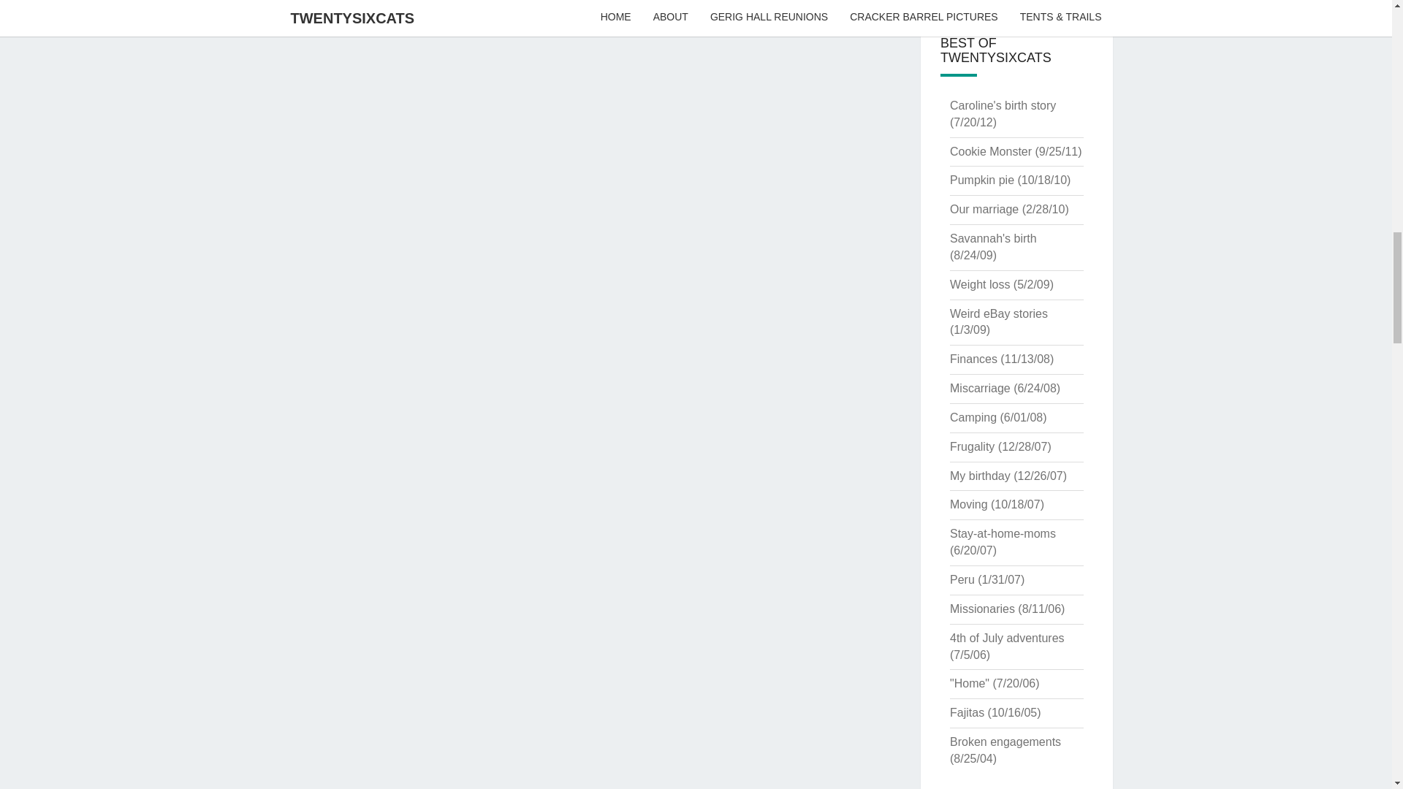 The width and height of the screenshot is (1403, 789). What do you see at coordinates (990, 151) in the screenshot?
I see `Cookie Monster` at bounding box center [990, 151].